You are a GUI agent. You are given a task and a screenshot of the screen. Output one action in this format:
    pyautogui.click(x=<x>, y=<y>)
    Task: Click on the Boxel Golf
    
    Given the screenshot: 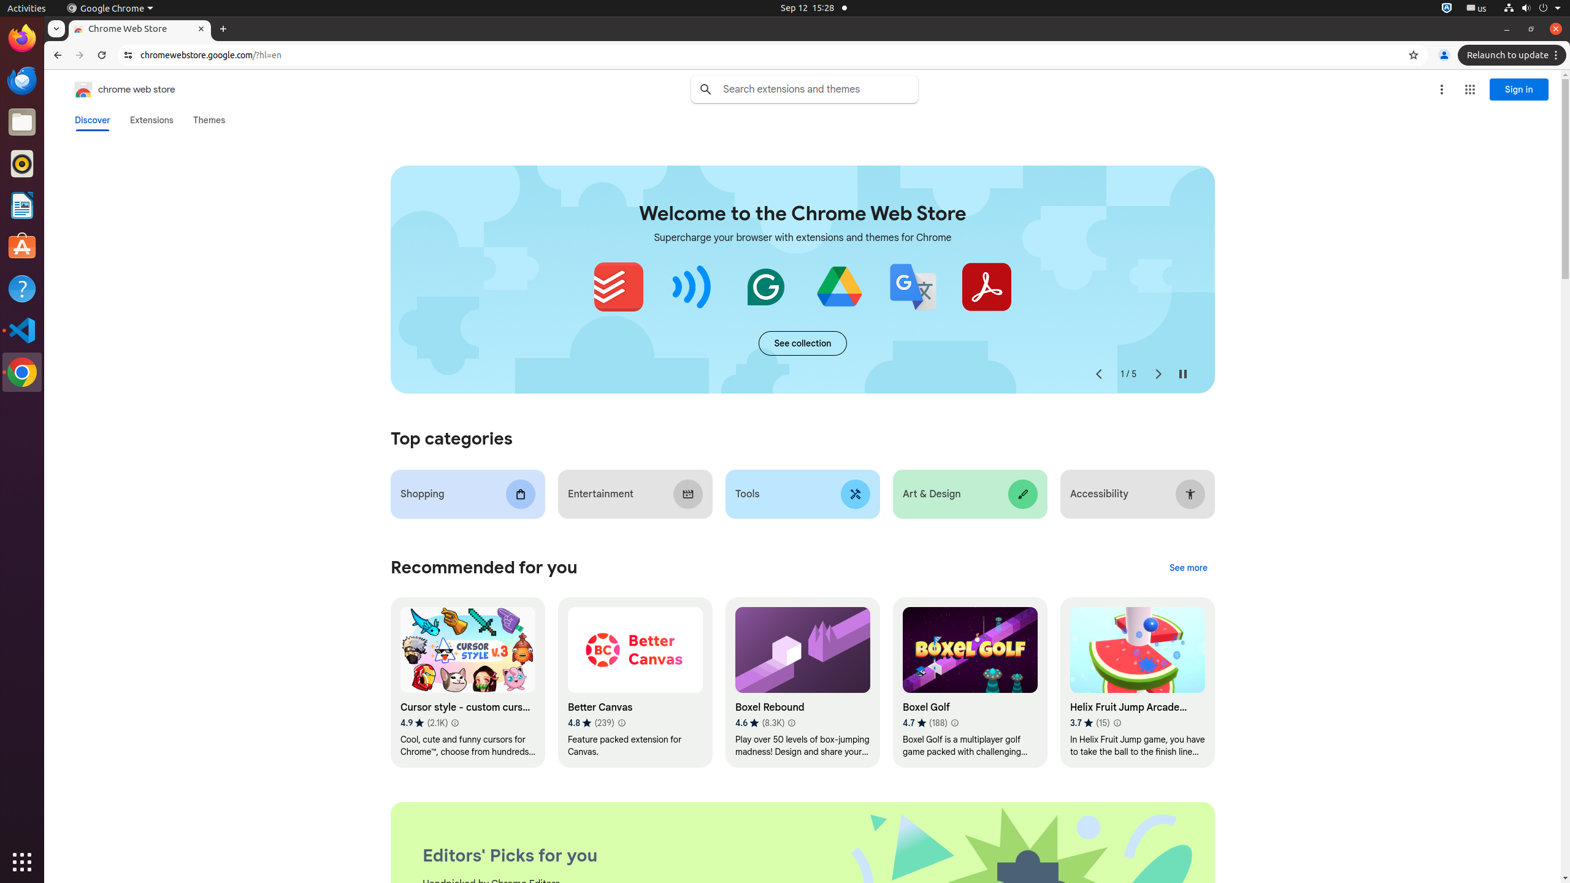 What is the action you would take?
    pyautogui.click(x=970, y=683)
    